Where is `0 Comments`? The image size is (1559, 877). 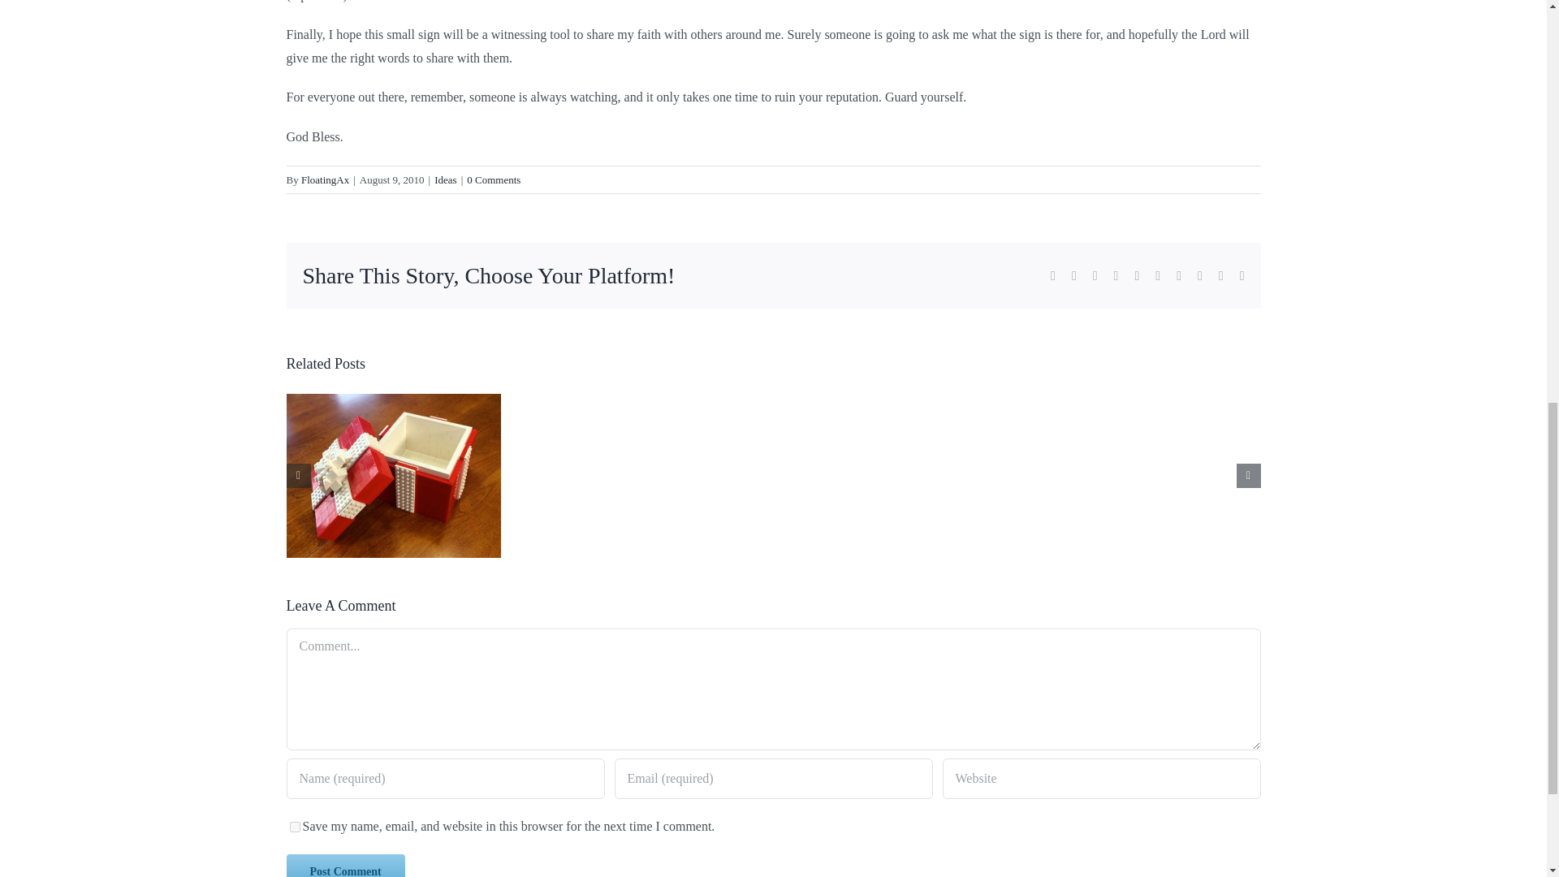
0 Comments is located at coordinates (494, 179).